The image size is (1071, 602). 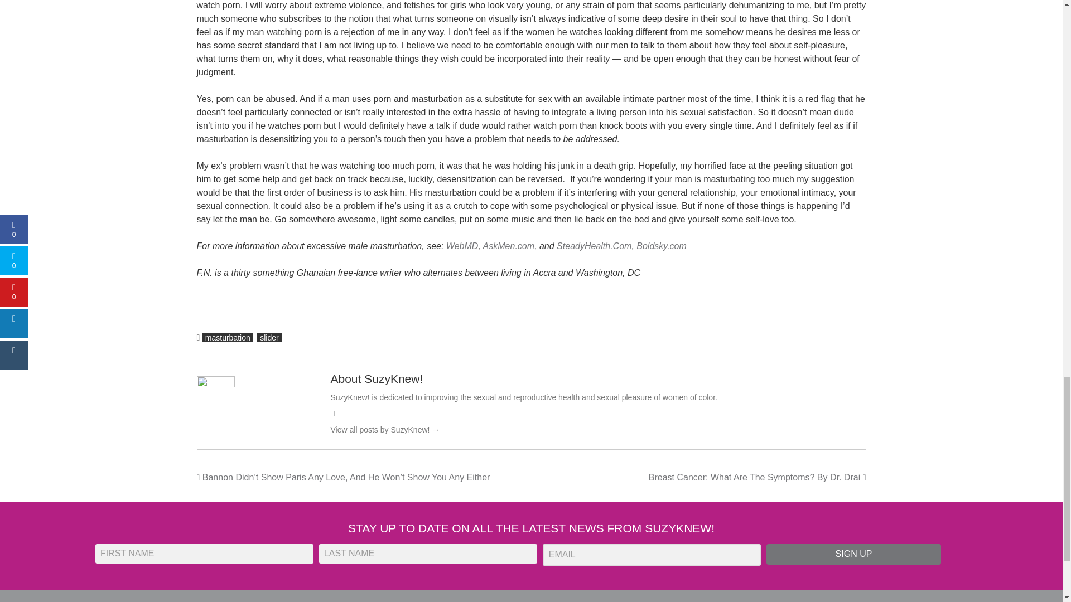 What do you see at coordinates (758, 477) in the screenshot?
I see `Breast Cancer: What Are The Symptoms? By Dr. Drai` at bounding box center [758, 477].